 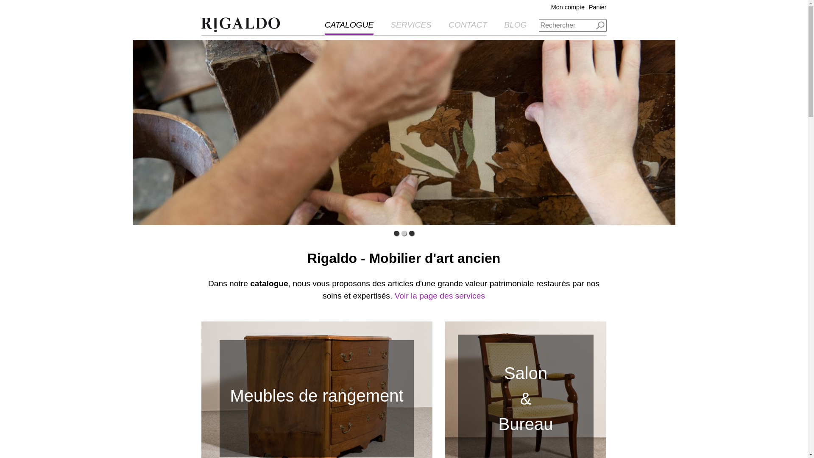 What do you see at coordinates (516, 27) in the screenshot?
I see `BLOG` at bounding box center [516, 27].